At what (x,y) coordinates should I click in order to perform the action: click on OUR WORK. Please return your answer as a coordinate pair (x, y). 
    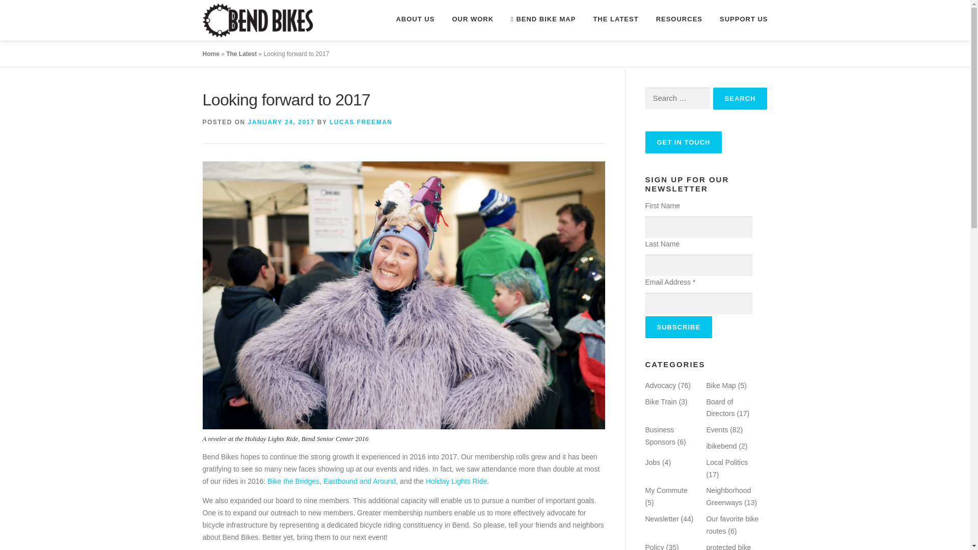
    Looking at the image, I should click on (473, 19).